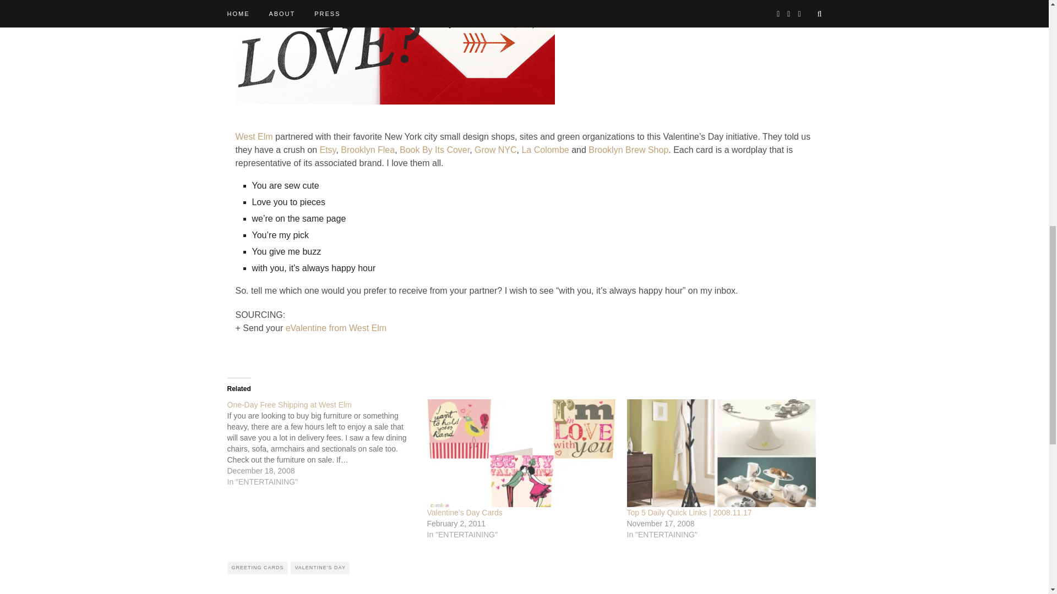 Image resolution: width=1057 pixels, height=594 pixels. What do you see at coordinates (544, 150) in the screenshot?
I see `La Colombe` at bounding box center [544, 150].